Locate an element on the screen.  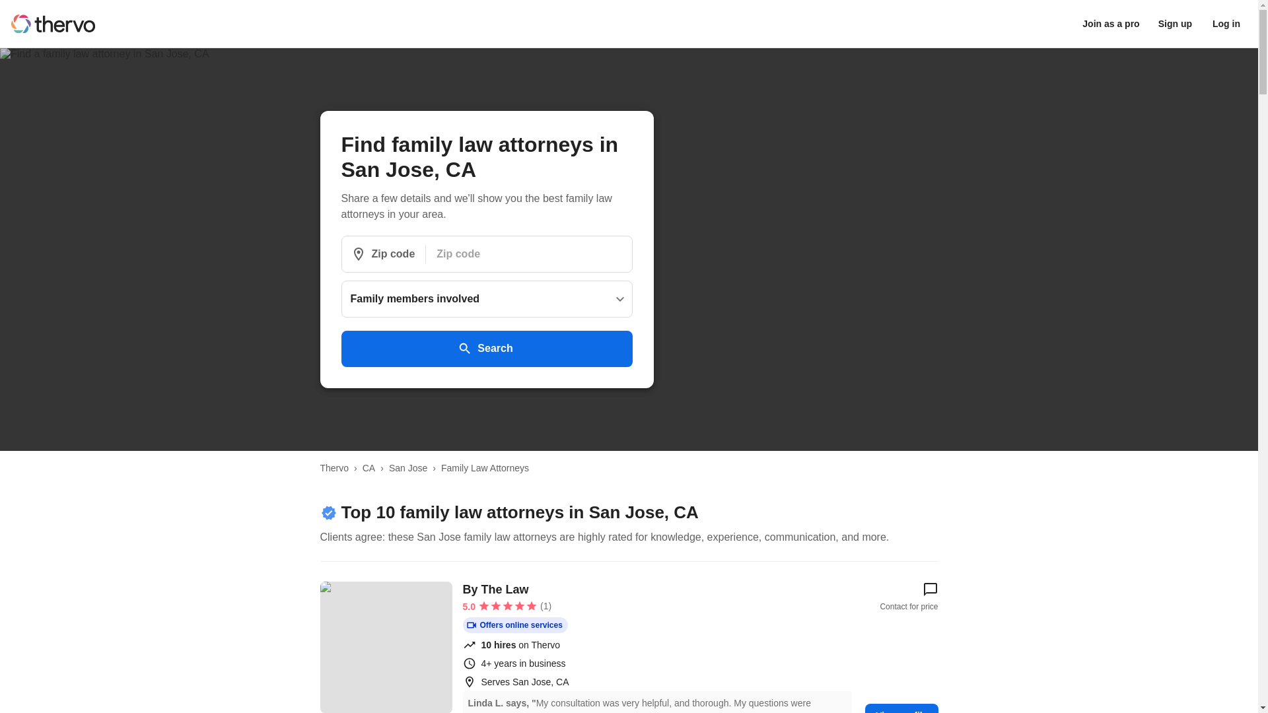
By The Law is located at coordinates (385, 647).